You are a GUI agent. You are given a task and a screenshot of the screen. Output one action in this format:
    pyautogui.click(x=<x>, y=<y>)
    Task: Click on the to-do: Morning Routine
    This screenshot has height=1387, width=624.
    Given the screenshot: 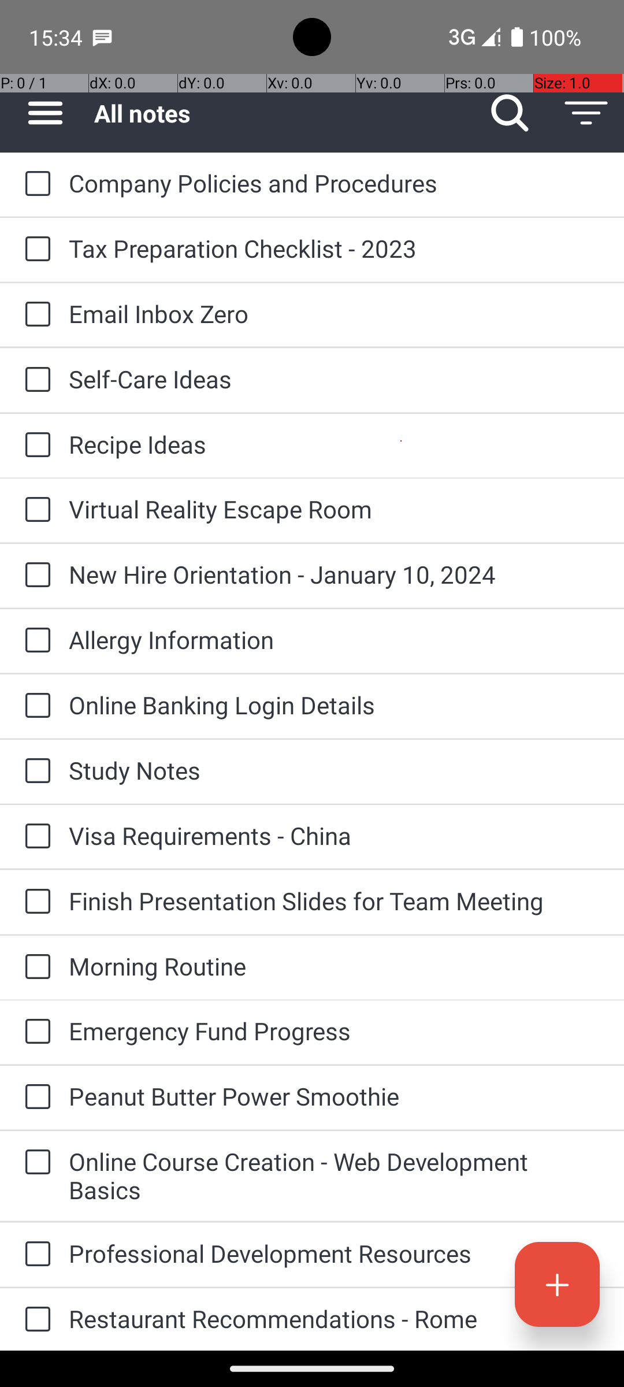 What is the action you would take?
    pyautogui.click(x=35, y=967)
    